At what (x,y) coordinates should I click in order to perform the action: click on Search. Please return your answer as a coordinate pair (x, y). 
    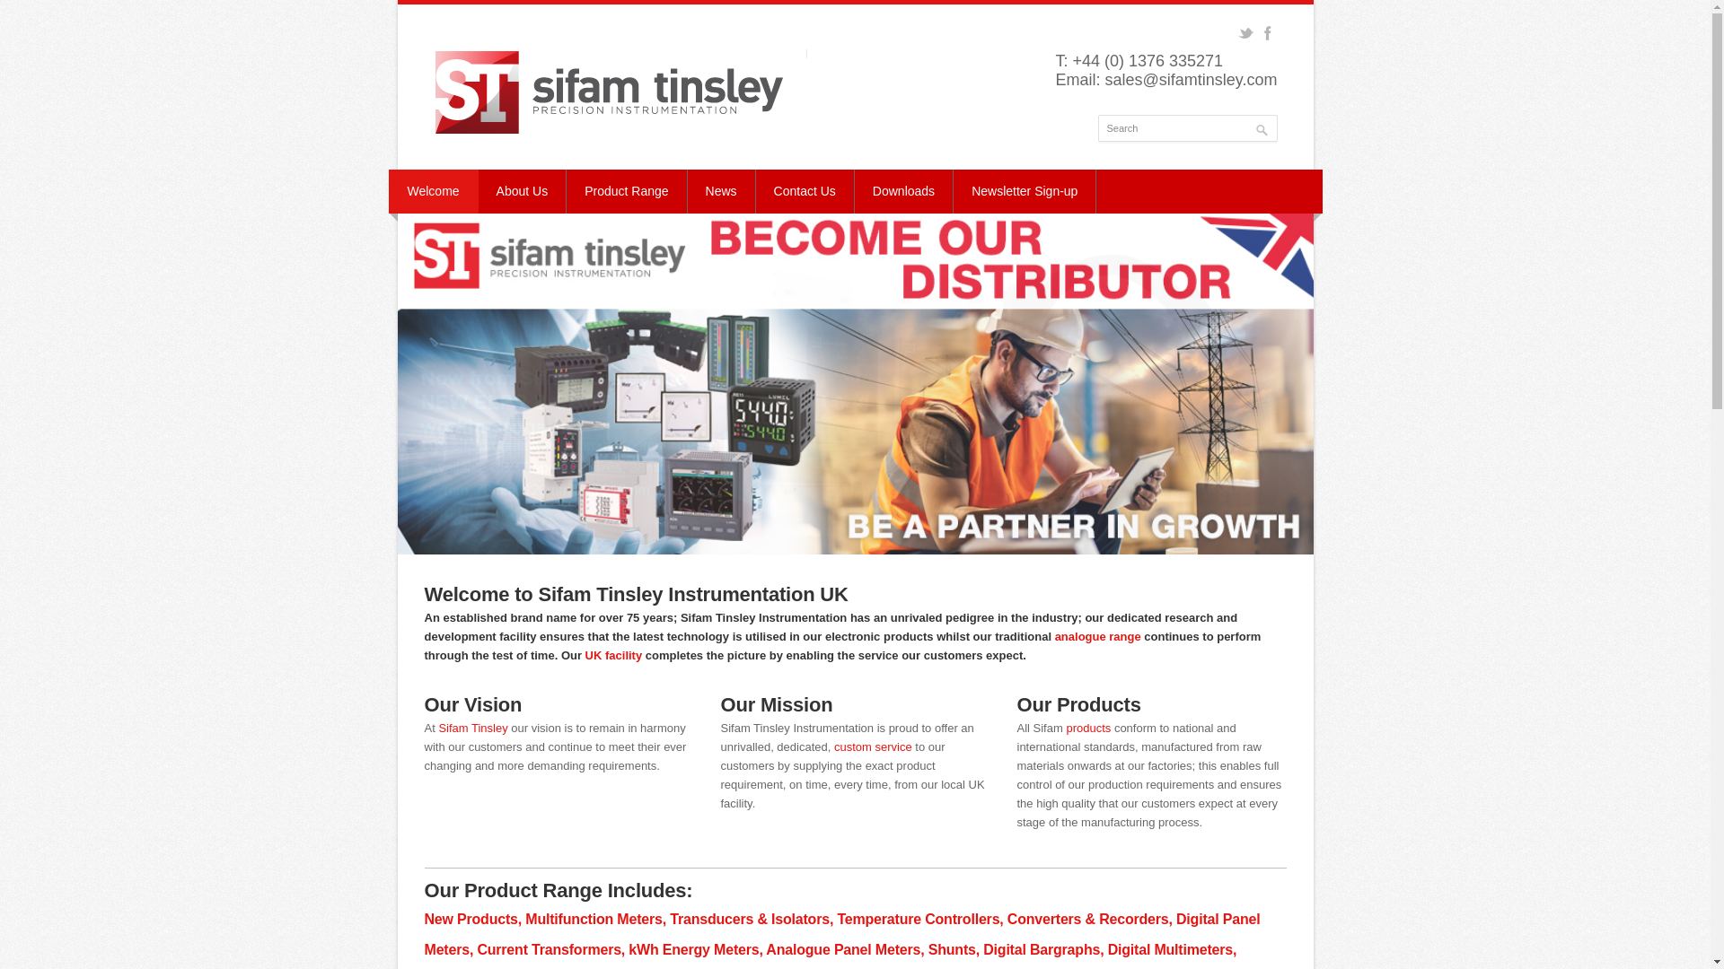
    Looking at the image, I should click on (1187, 127).